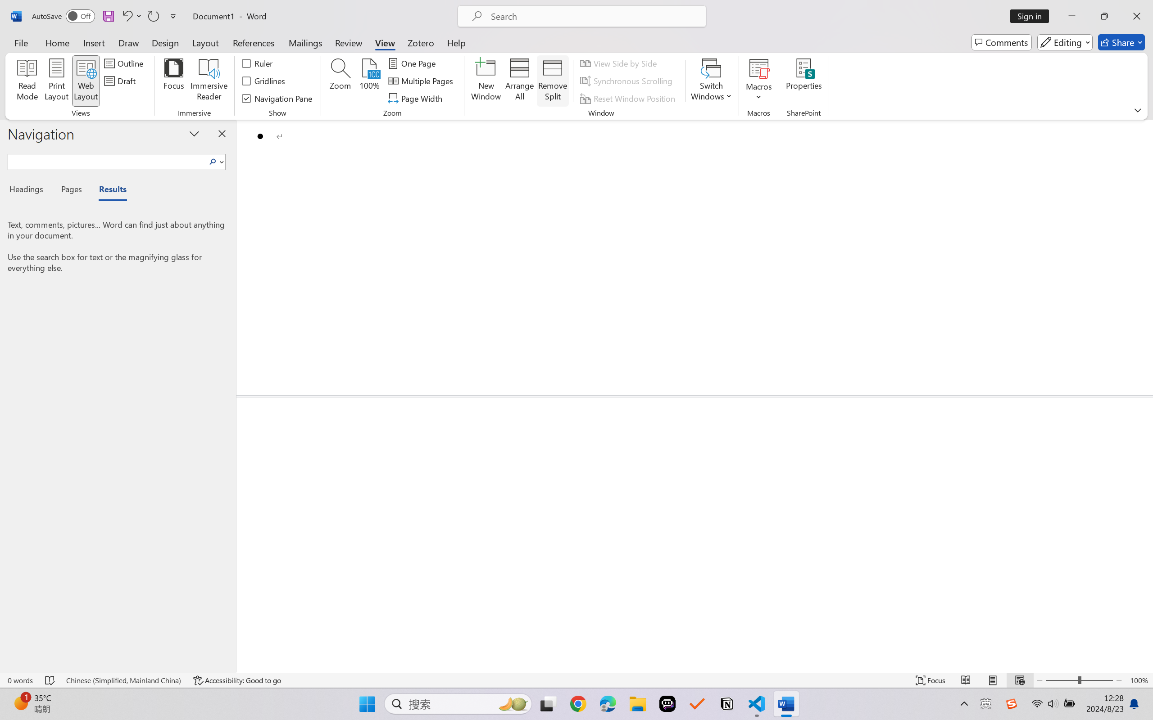 The height and width of the screenshot is (720, 1153). What do you see at coordinates (370, 81) in the screenshot?
I see `100%` at bounding box center [370, 81].